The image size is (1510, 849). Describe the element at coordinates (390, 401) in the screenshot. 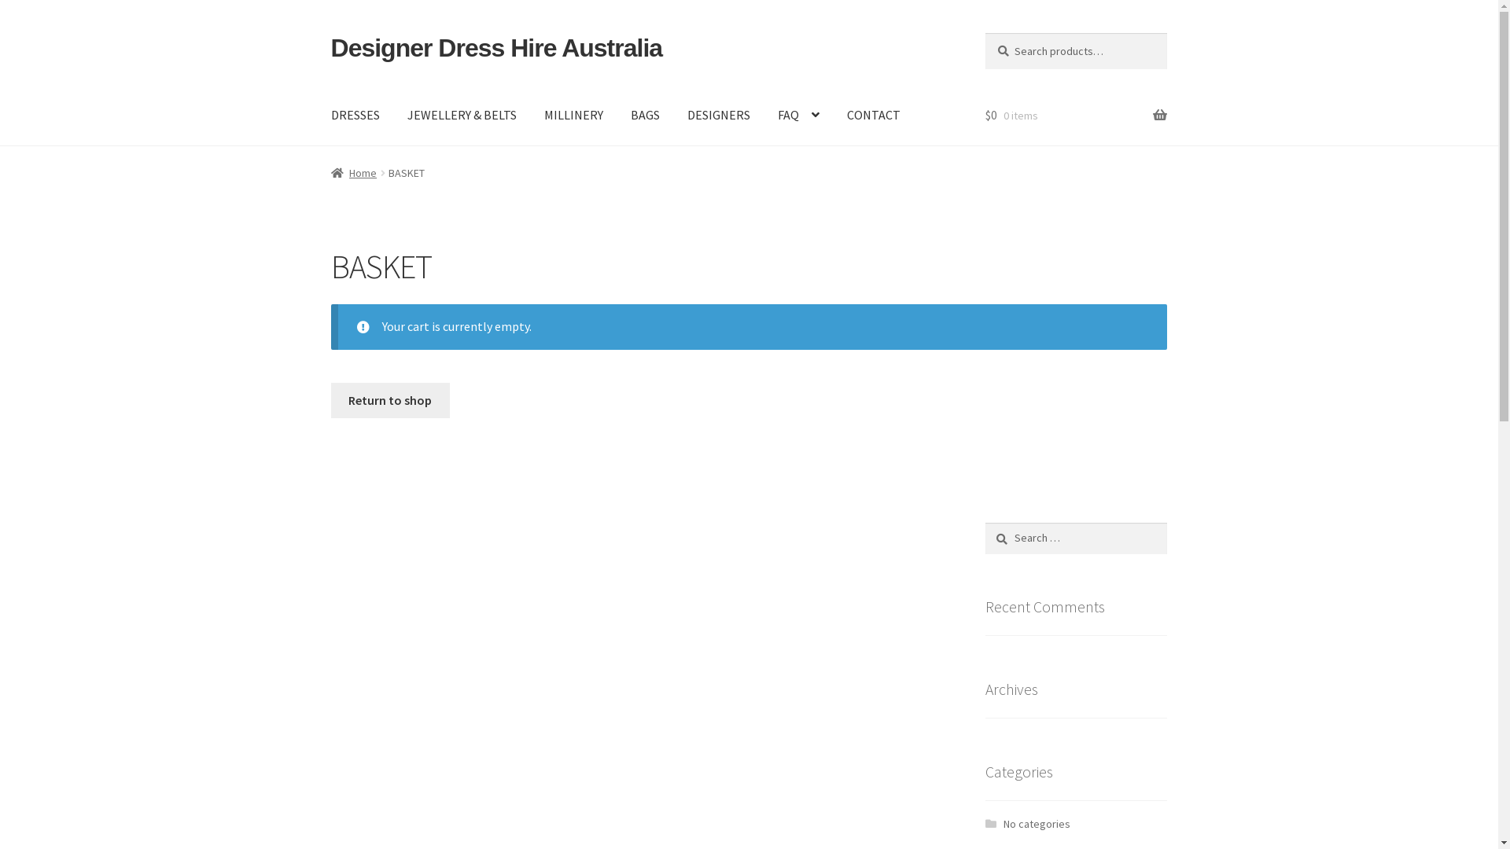

I see `Return to shop` at that location.